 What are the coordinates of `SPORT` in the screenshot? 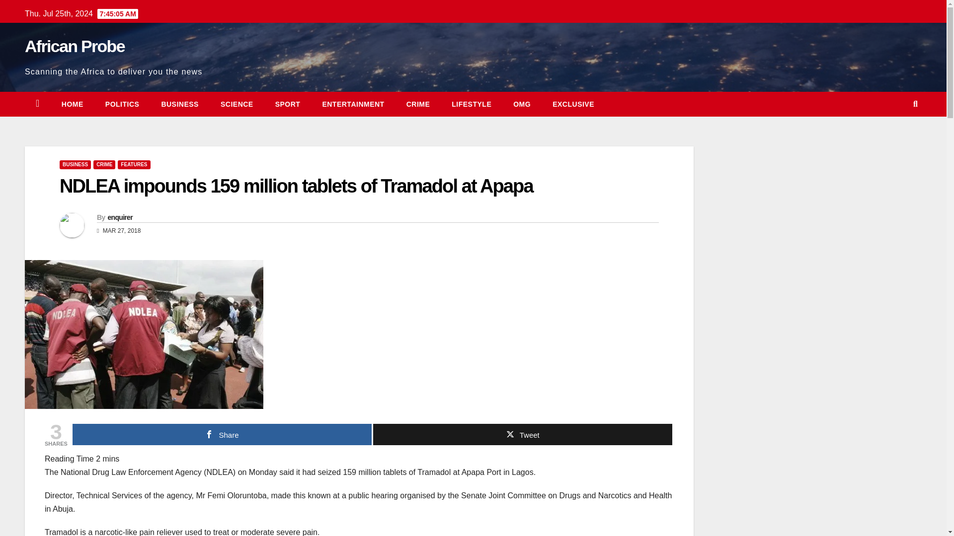 It's located at (288, 104).